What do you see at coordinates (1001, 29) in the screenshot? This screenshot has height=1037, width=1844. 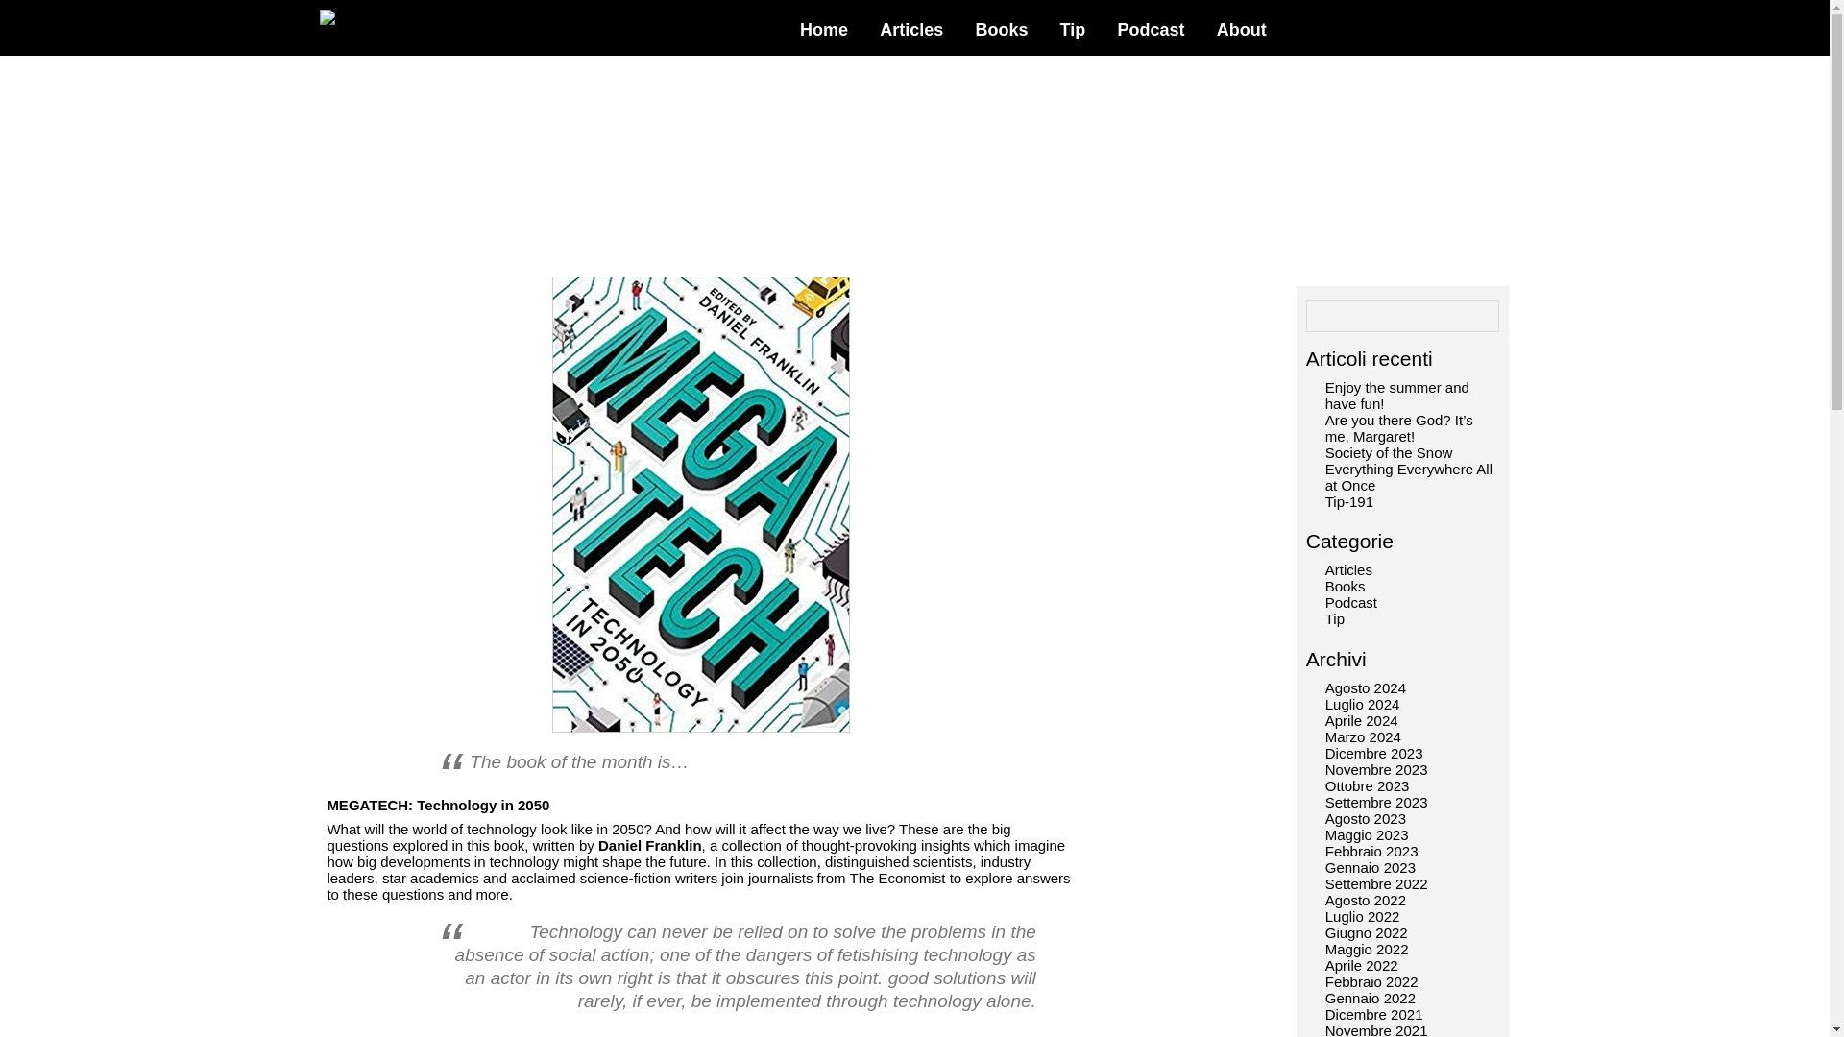 I see `Books` at bounding box center [1001, 29].